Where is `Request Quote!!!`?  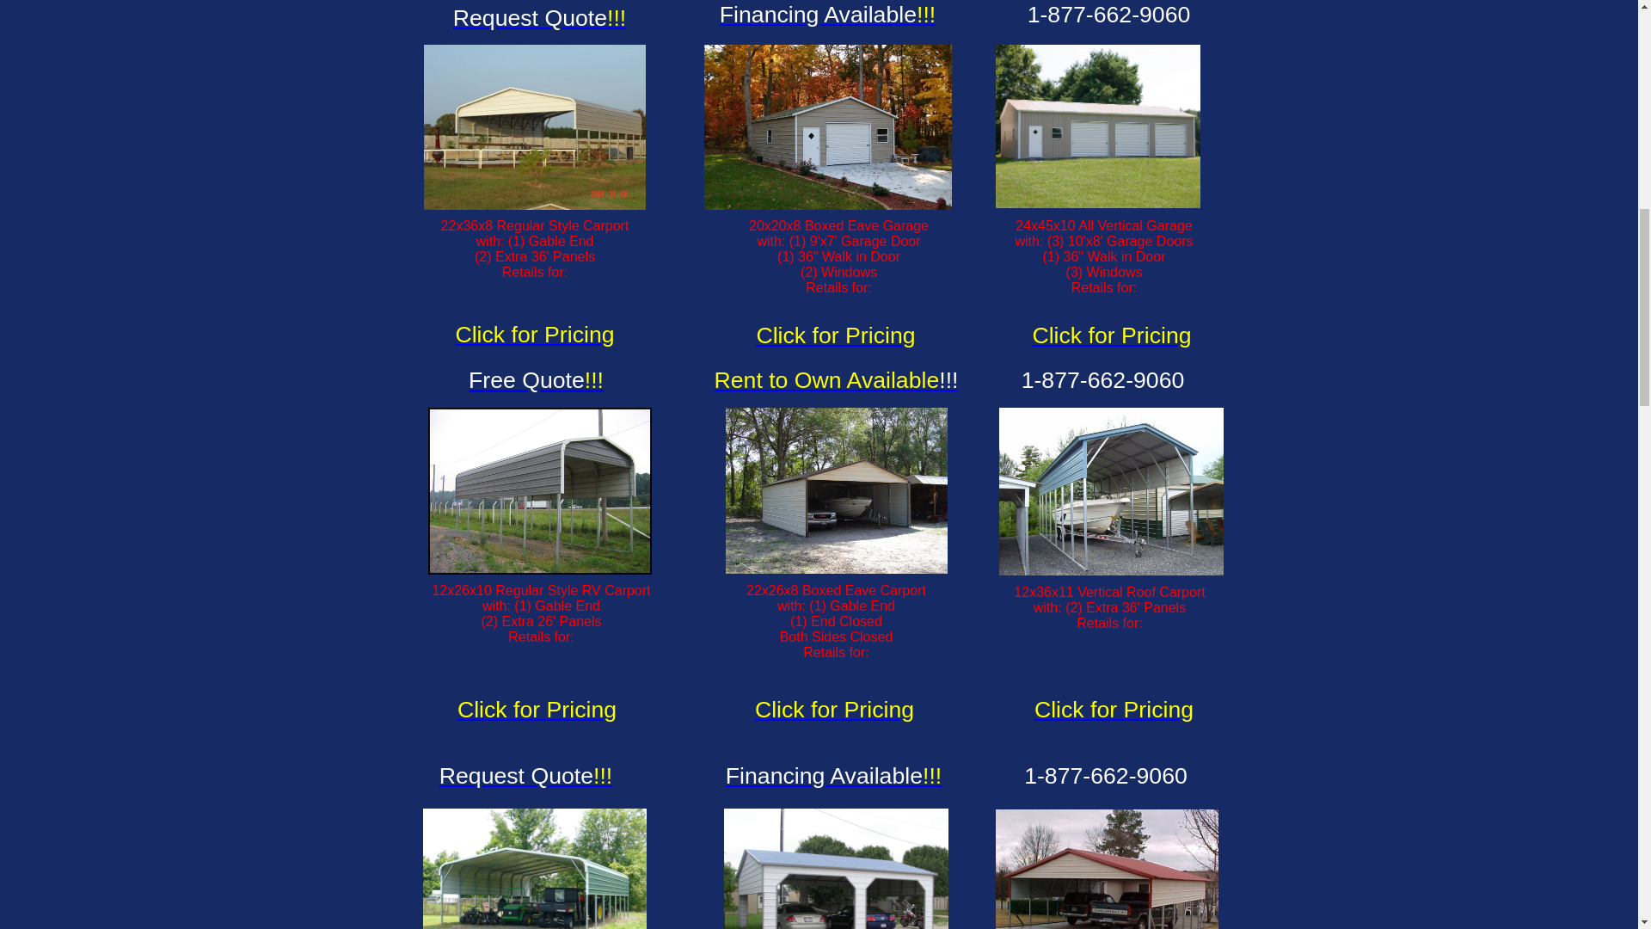 Request Quote!!! is located at coordinates (540, 17).